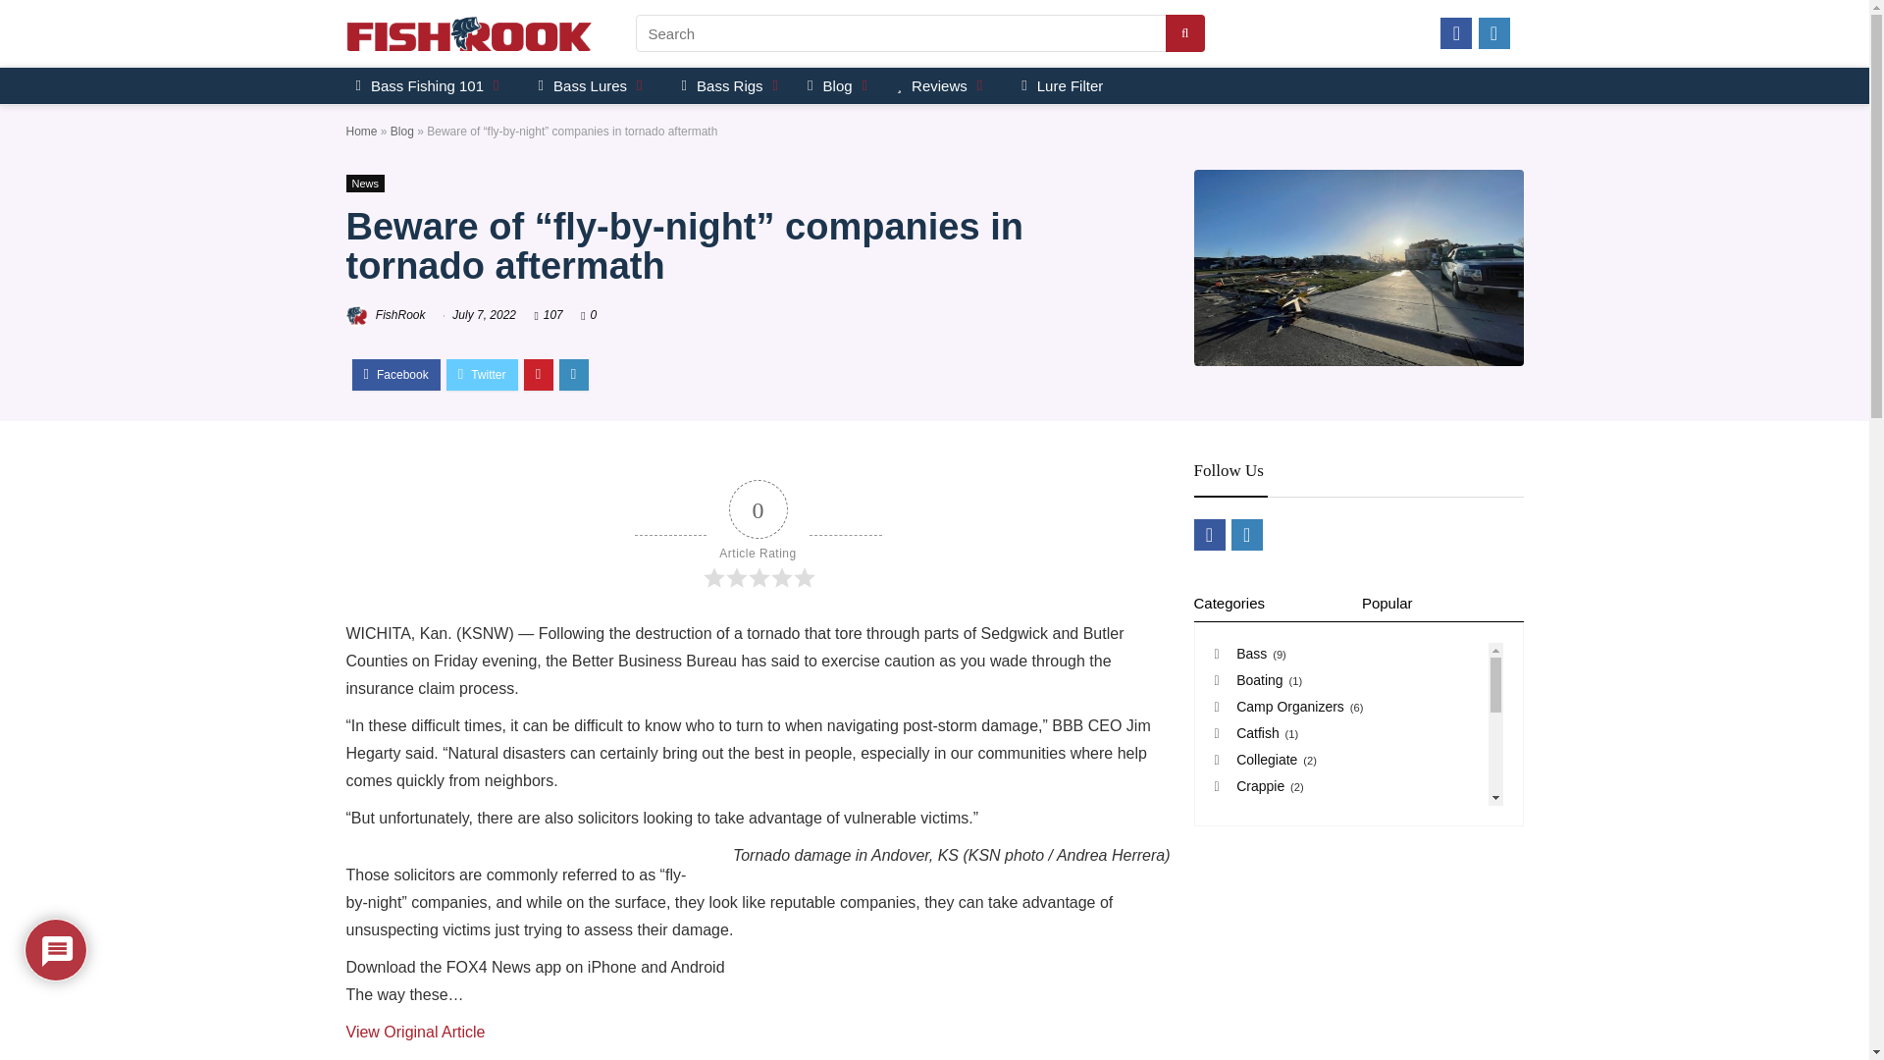 The height and width of the screenshot is (1060, 1884). I want to click on Bass Fishing 101, so click(428, 85).